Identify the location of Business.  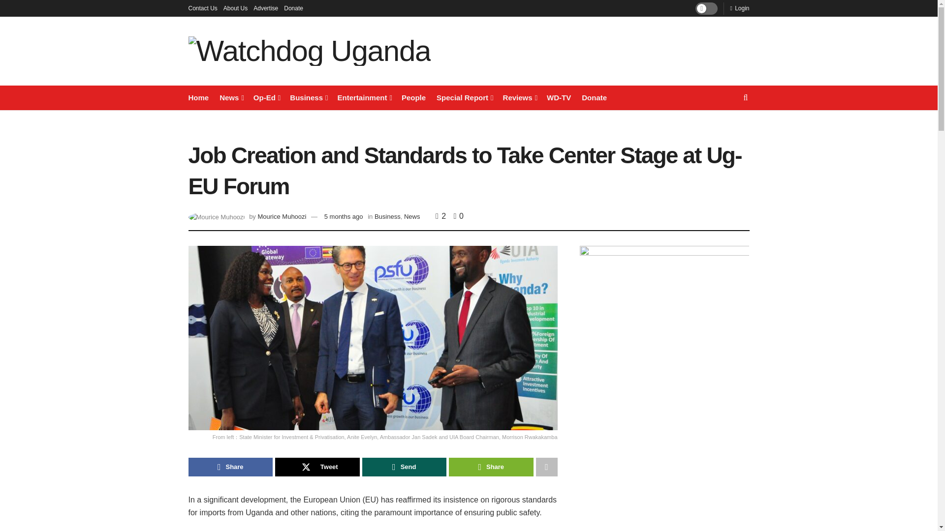
(308, 97).